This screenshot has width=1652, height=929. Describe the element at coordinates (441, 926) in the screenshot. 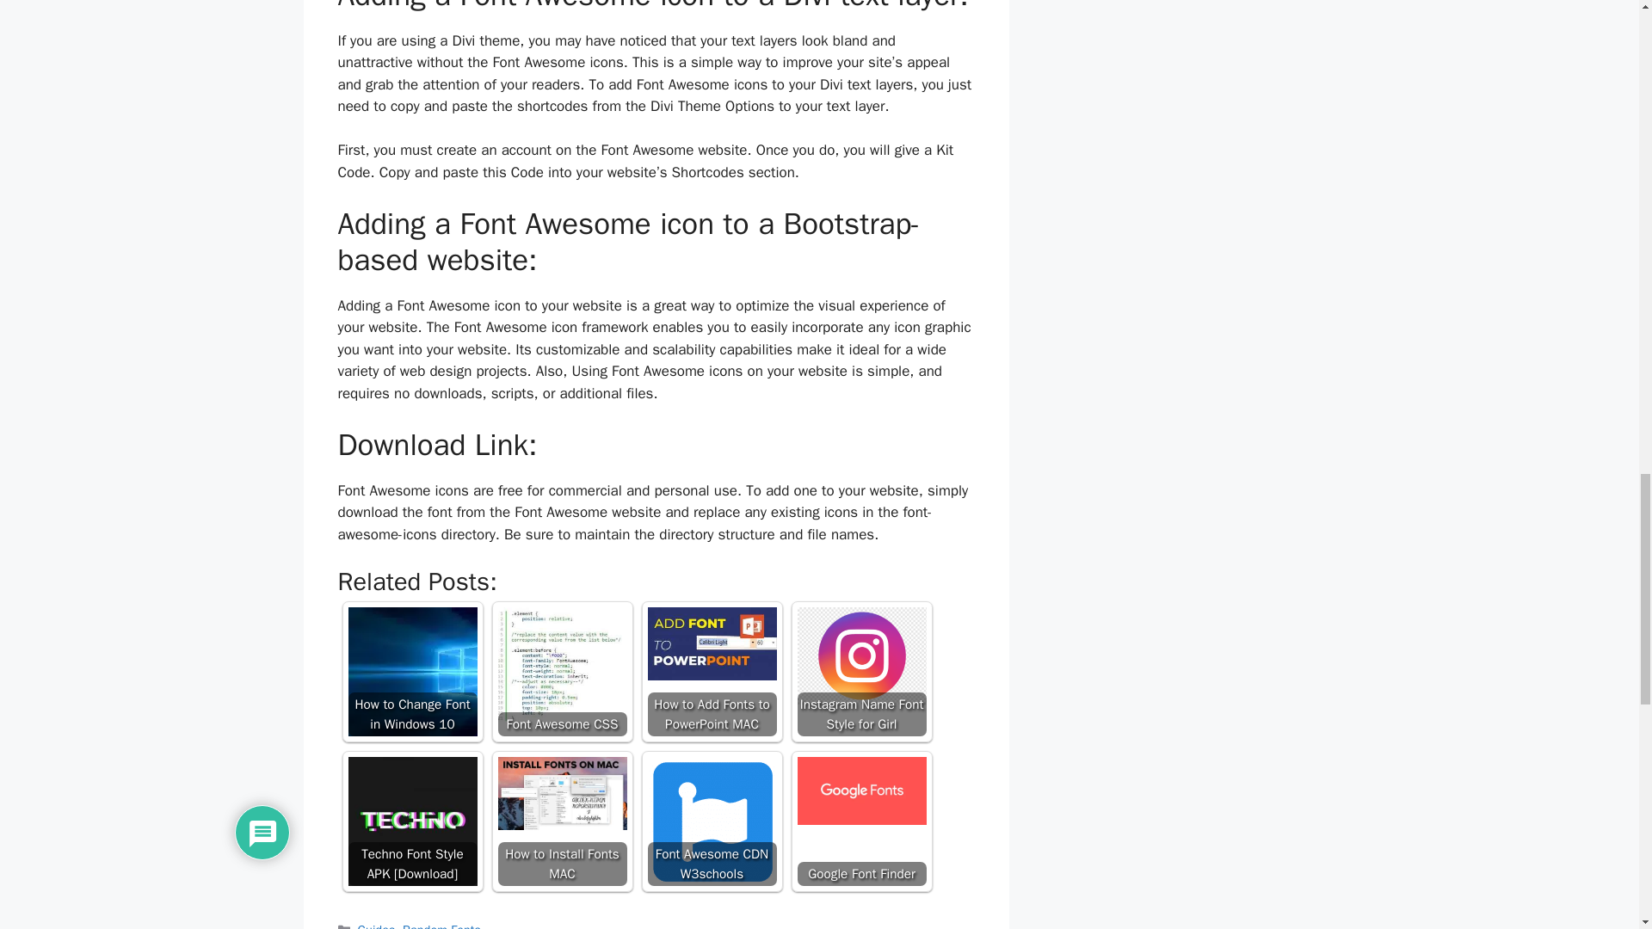

I see `Random Fonts` at that location.